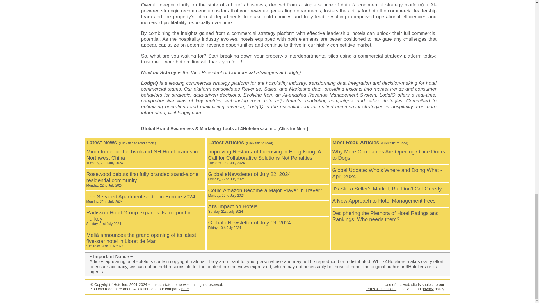  I want to click on Click to read more, so click(141, 199).